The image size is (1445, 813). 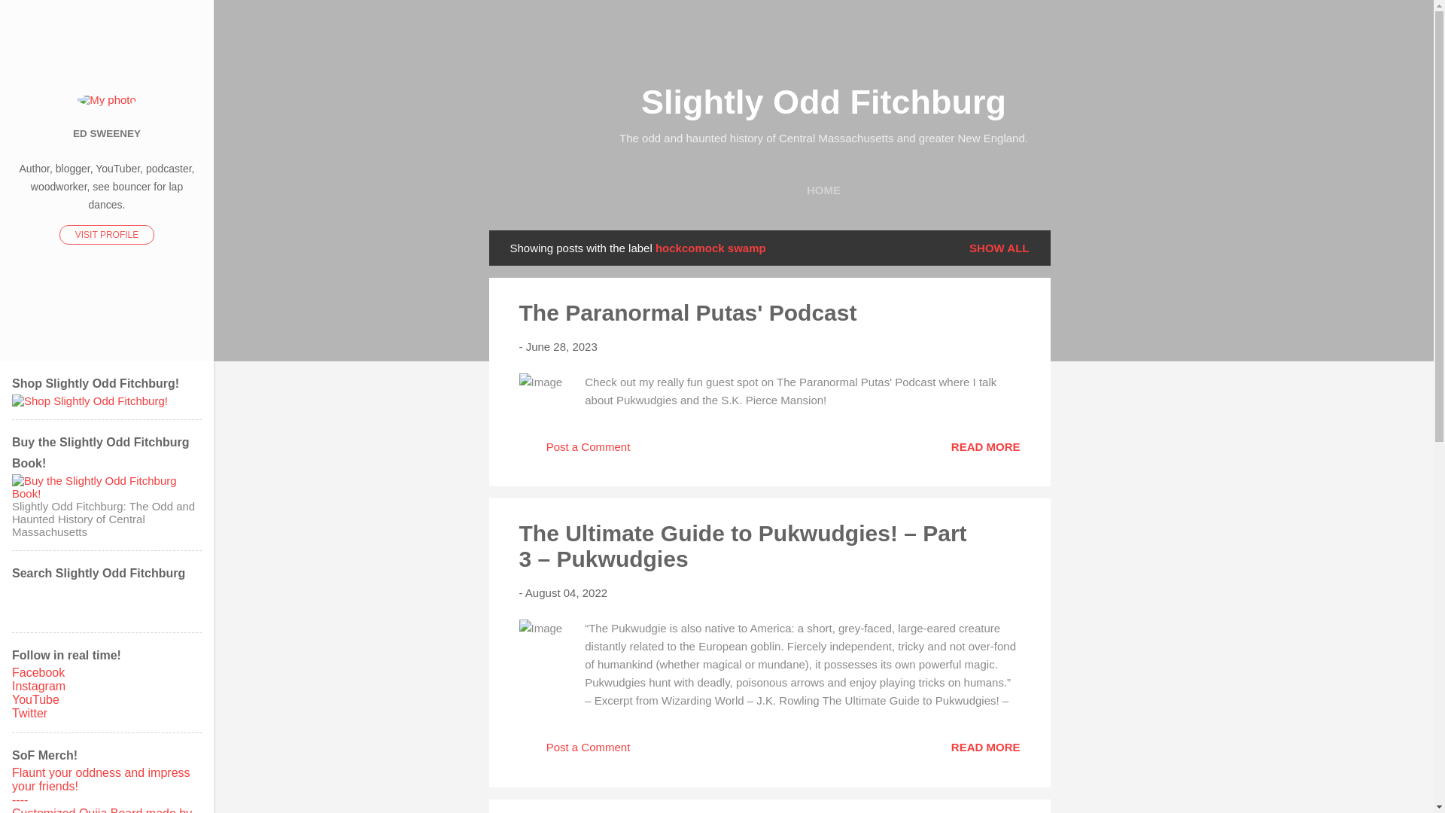 I want to click on Slightly Odd Fitchburg, so click(x=823, y=102).